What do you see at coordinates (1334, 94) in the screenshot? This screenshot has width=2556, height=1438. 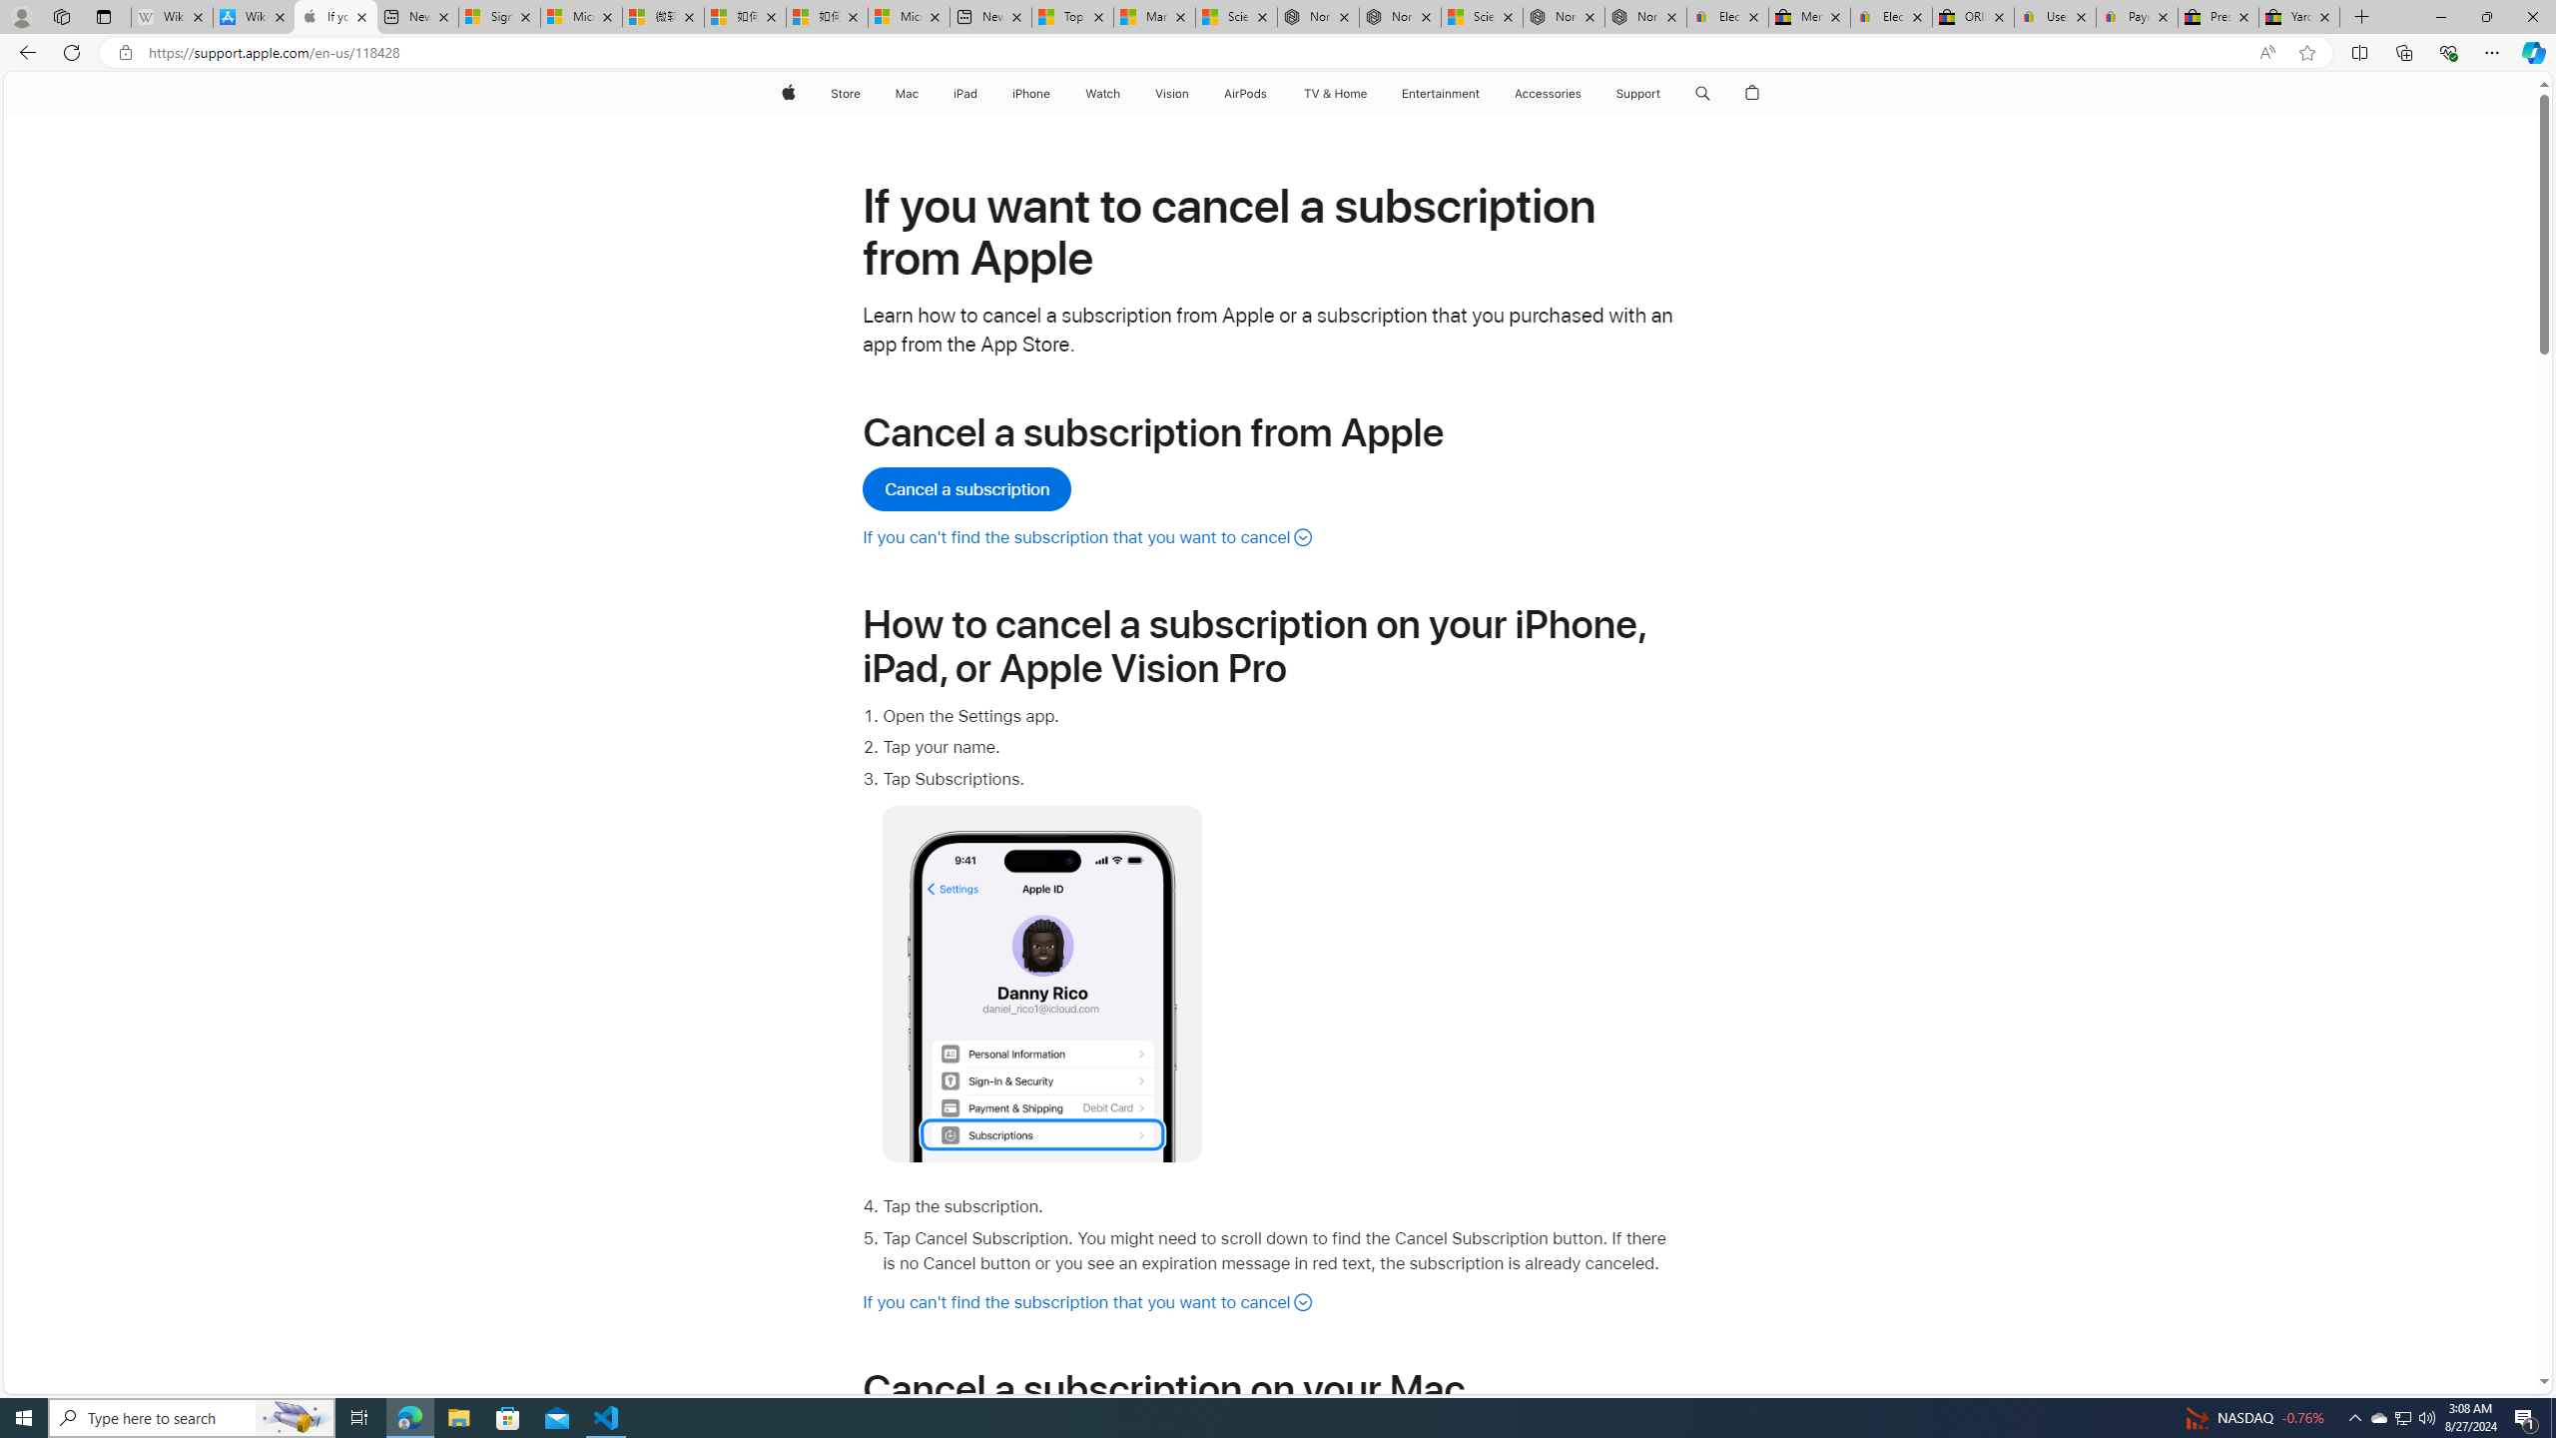 I see `TV and Home` at bounding box center [1334, 94].